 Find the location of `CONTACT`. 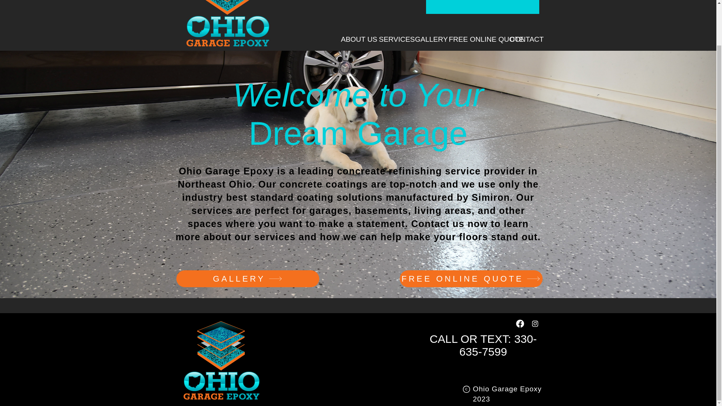

CONTACT is located at coordinates (521, 39).